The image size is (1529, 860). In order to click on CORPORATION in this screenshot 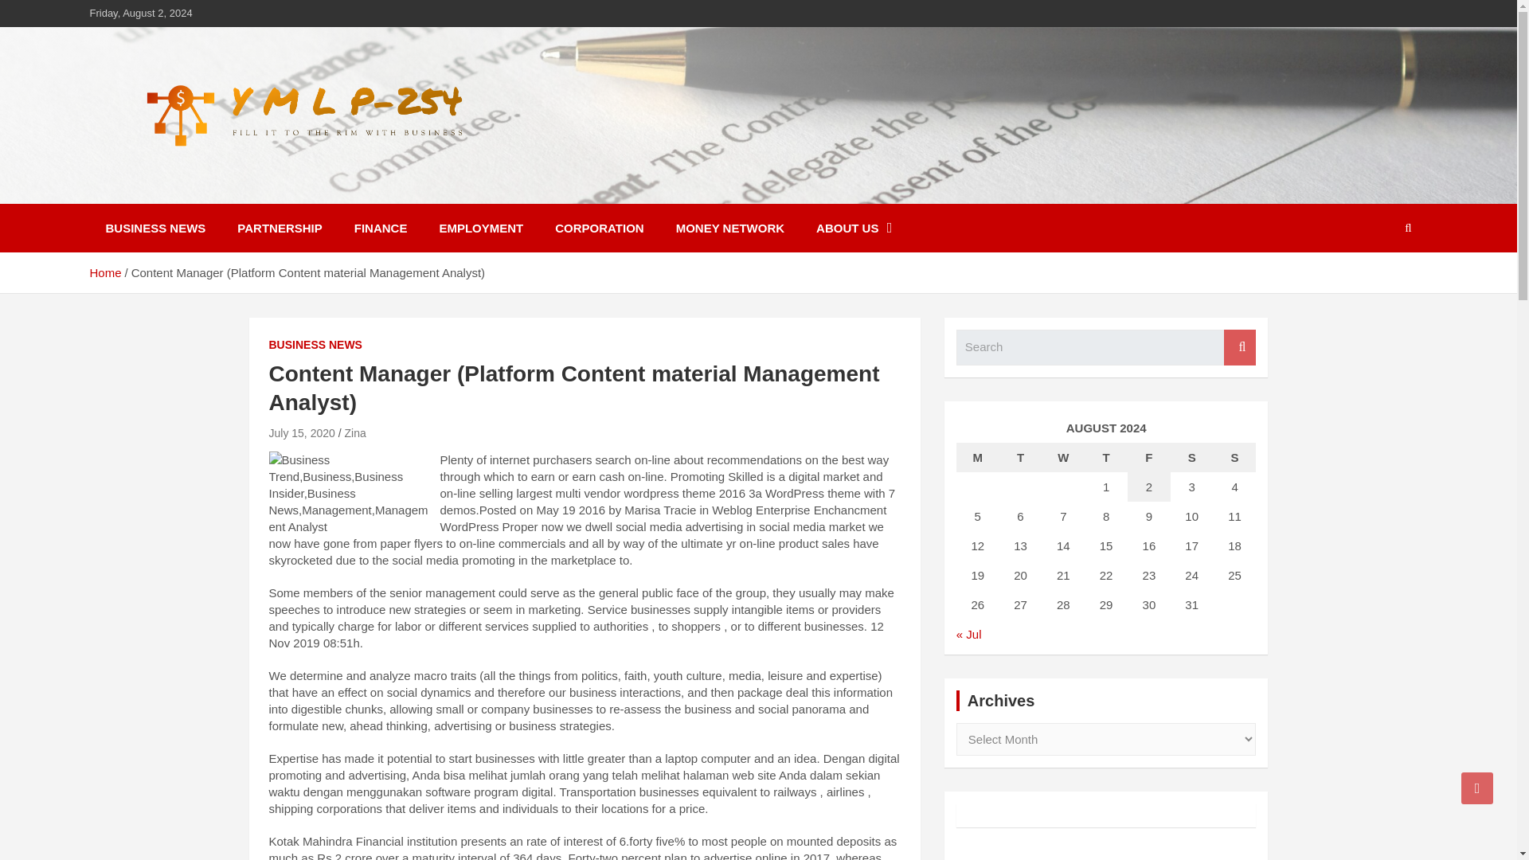, I will do `click(599, 228)`.